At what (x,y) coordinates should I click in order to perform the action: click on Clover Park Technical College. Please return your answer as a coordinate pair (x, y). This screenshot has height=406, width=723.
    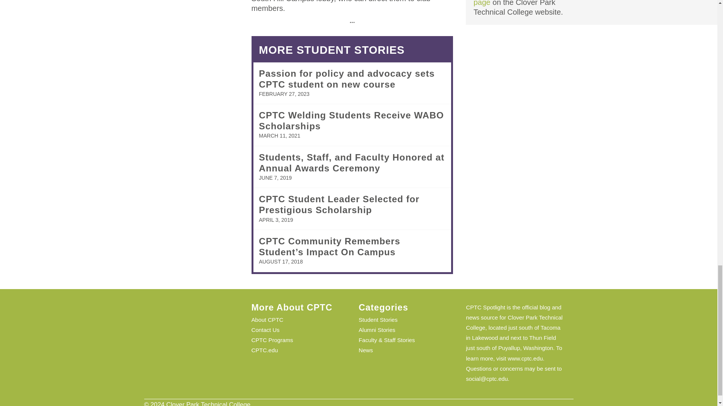
    Looking at the image, I should click on (514, 323).